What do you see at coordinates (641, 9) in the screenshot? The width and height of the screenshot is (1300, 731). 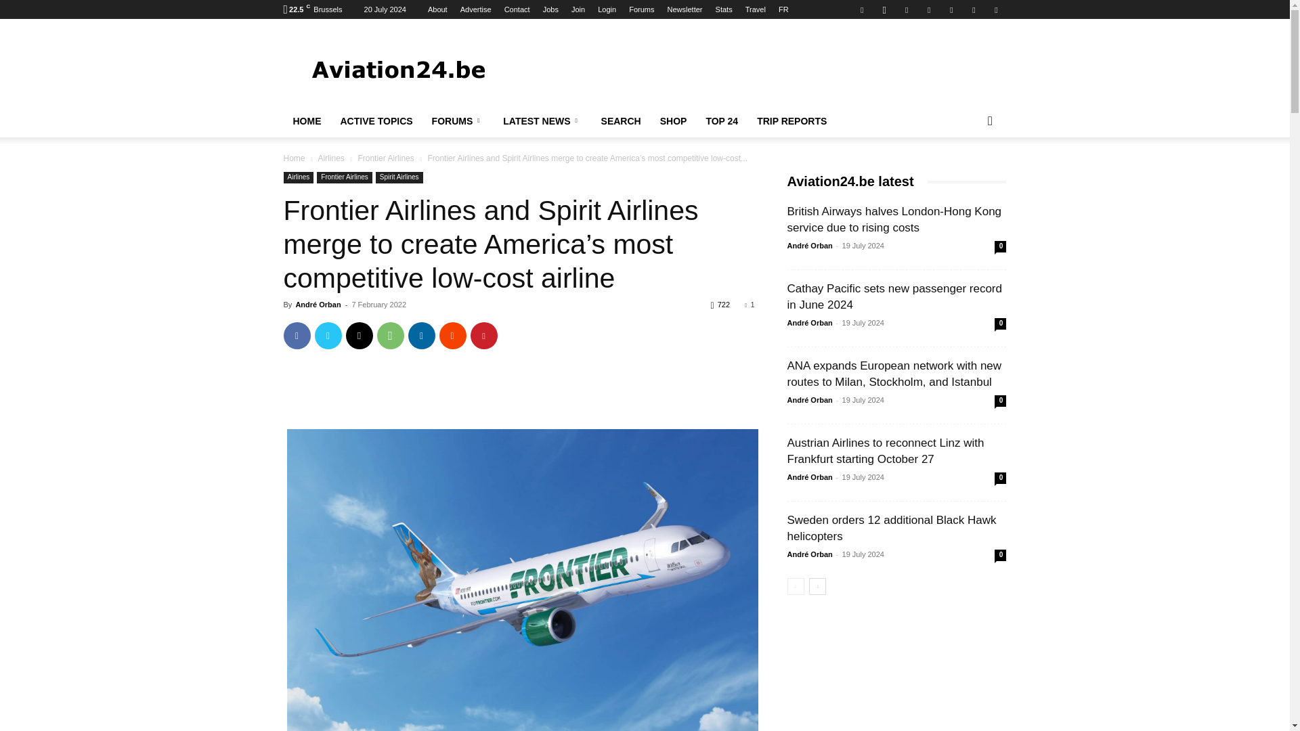 I see `Forums` at bounding box center [641, 9].